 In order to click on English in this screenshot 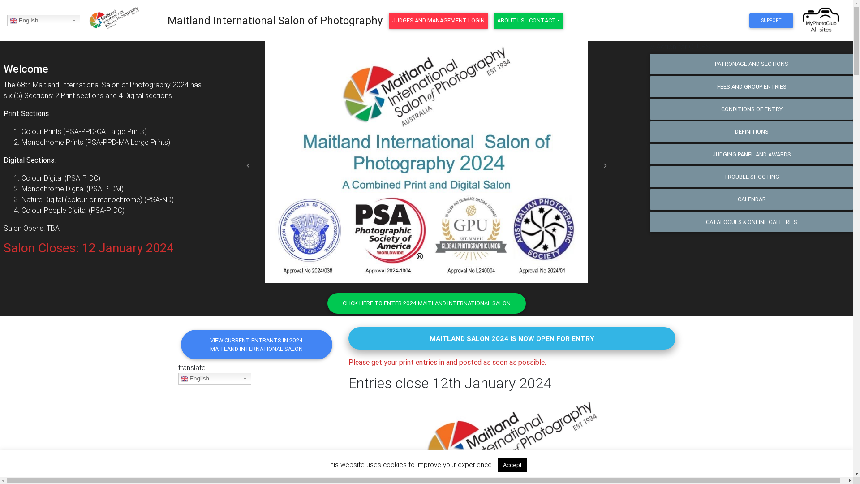, I will do `click(215, 378)`.